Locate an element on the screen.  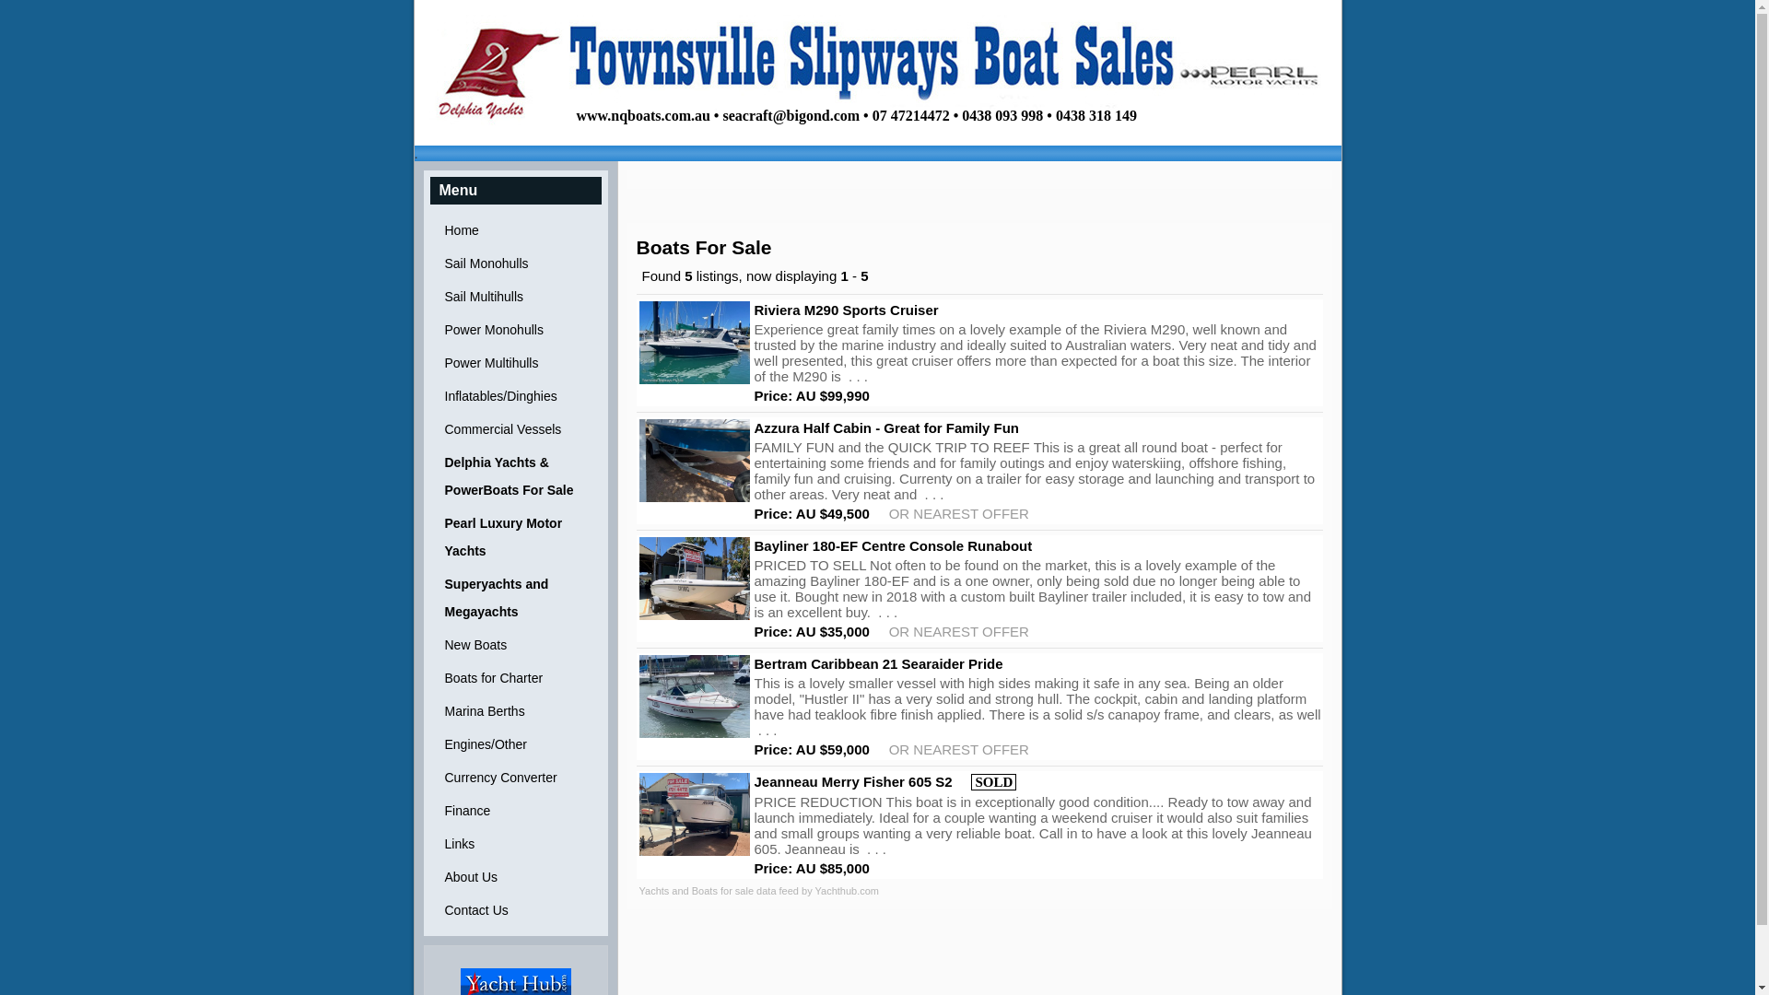
Boats for Charter is located at coordinates (516, 678).